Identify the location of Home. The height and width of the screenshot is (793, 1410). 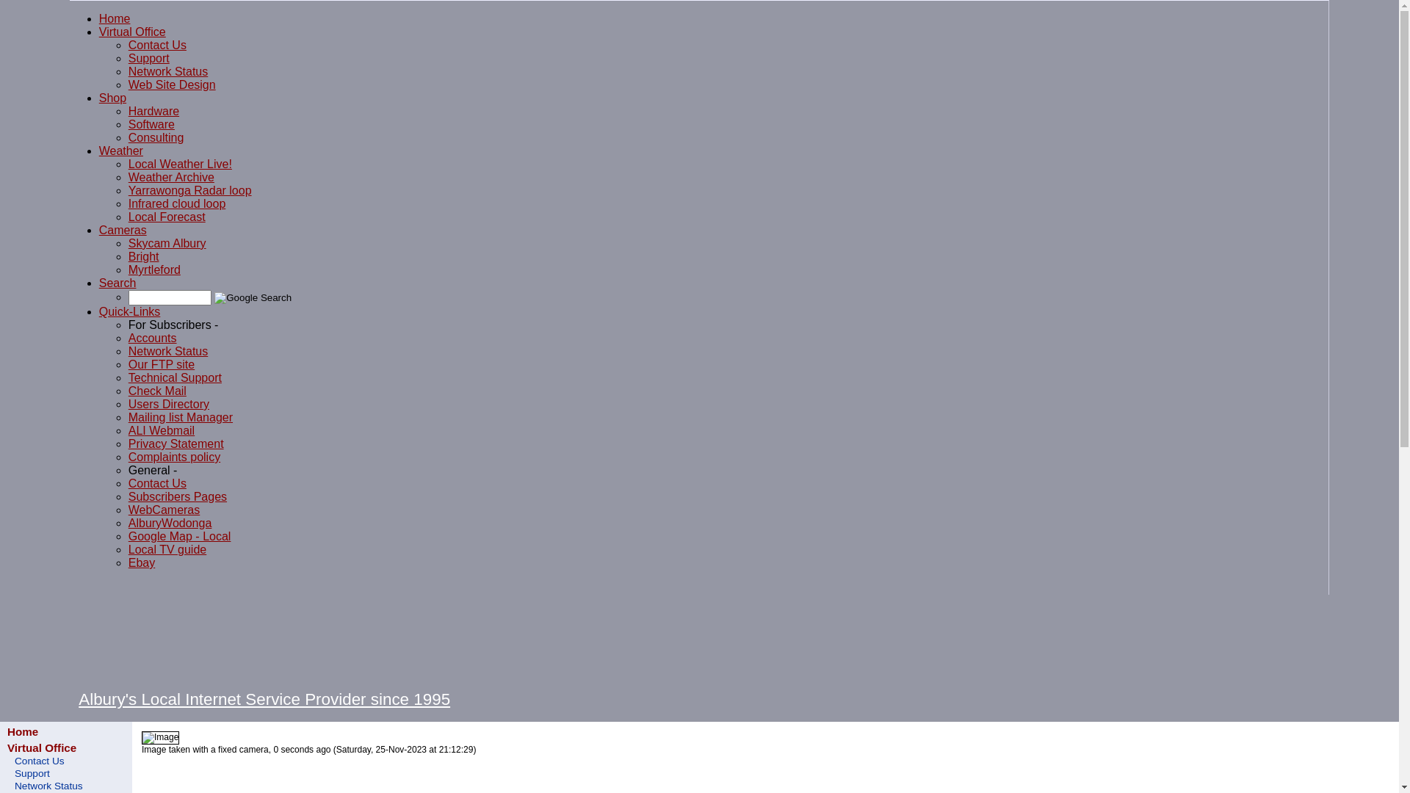
(23, 731).